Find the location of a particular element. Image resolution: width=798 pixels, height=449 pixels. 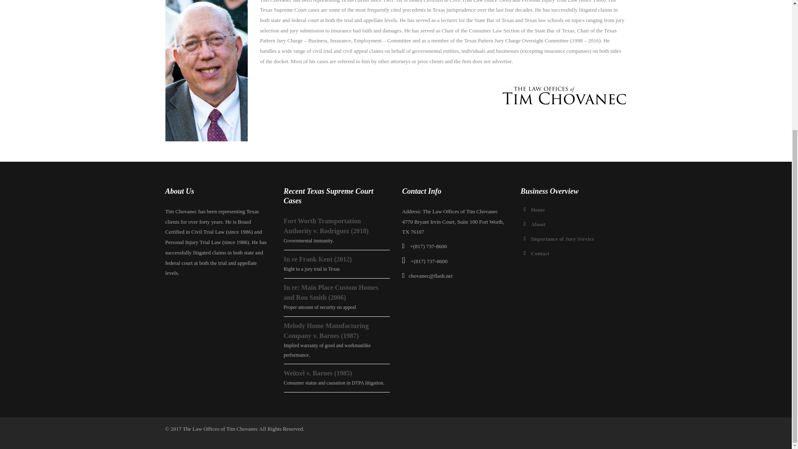

Home is located at coordinates (538, 210).